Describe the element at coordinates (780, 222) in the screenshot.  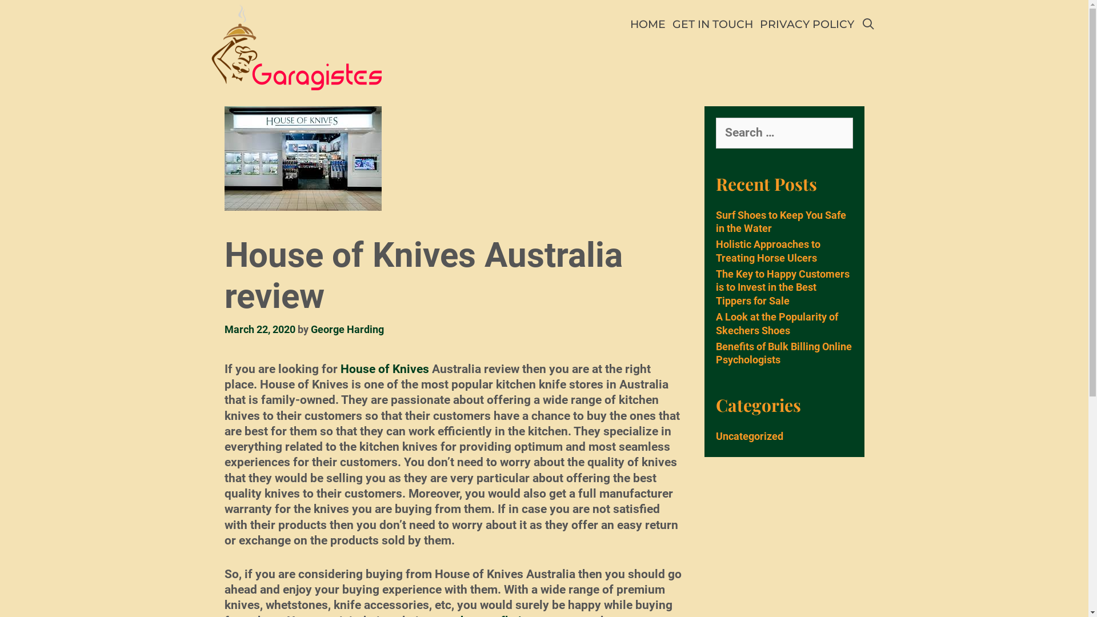
I see `Surf Shoes to Keep You Safe in the Water` at that location.